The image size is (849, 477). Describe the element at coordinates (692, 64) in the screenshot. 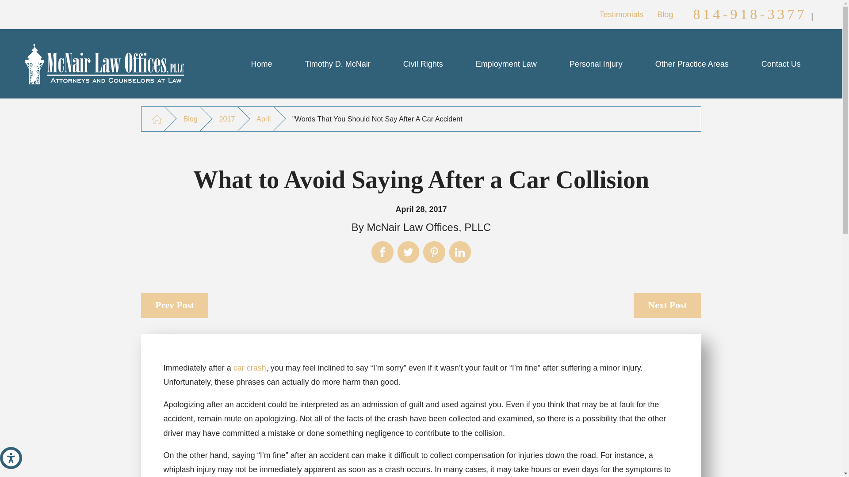

I see `Other Practice Areas` at that location.